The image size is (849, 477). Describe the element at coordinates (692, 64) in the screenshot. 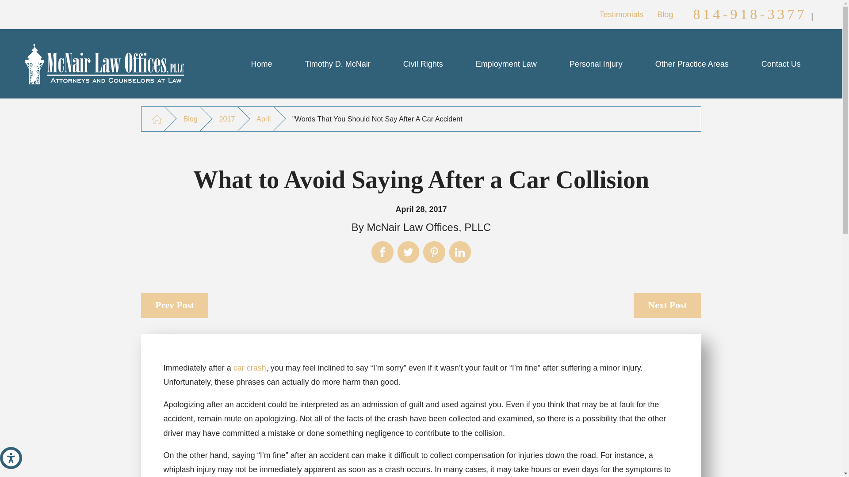

I see `Other Practice Areas` at that location.